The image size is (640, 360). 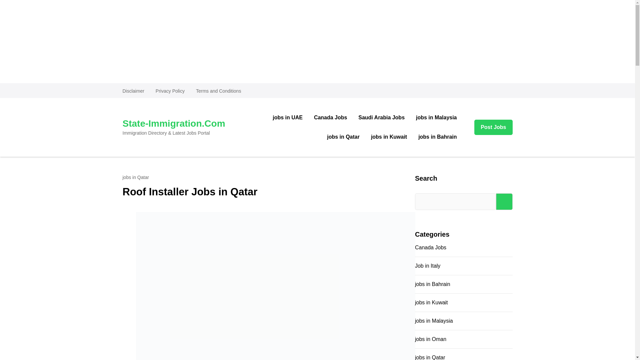 I want to click on jobs in UAE, so click(x=287, y=118).